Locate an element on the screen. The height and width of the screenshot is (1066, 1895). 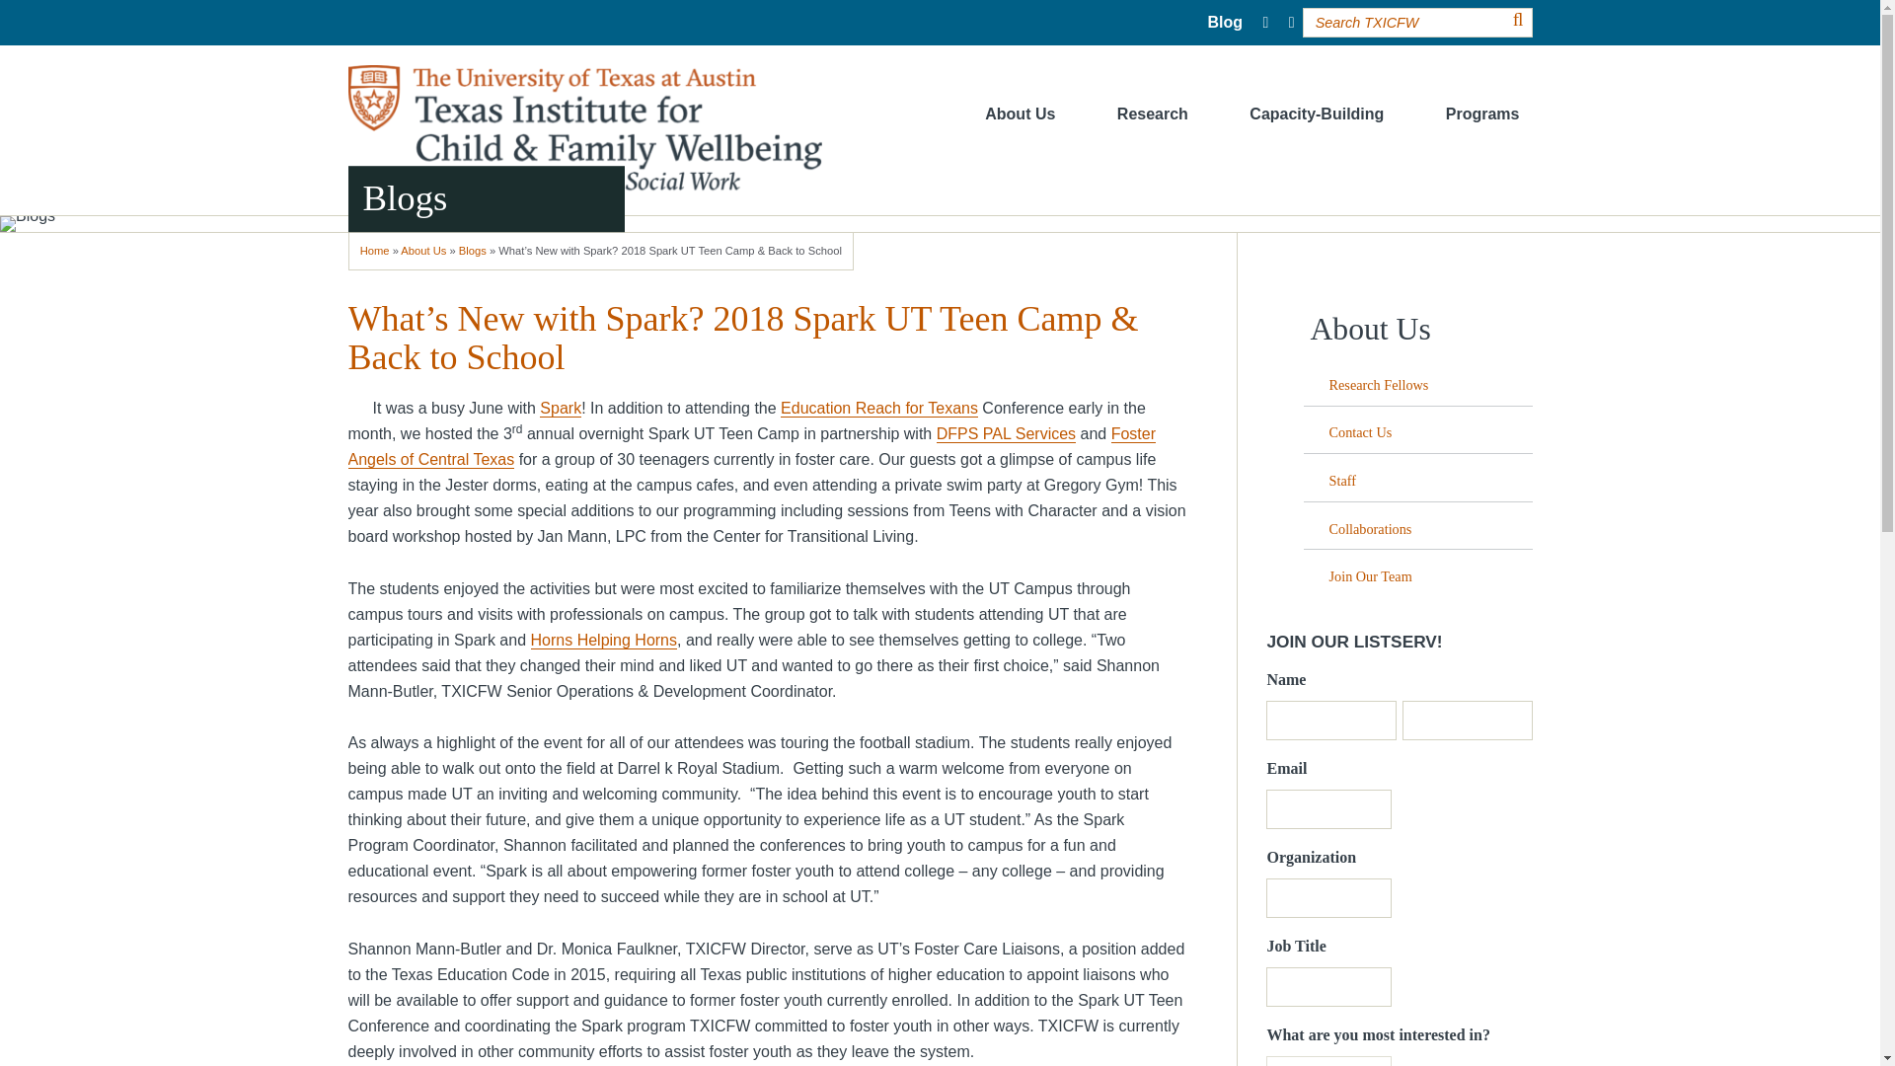
Facebook is located at coordinates (1265, 22).